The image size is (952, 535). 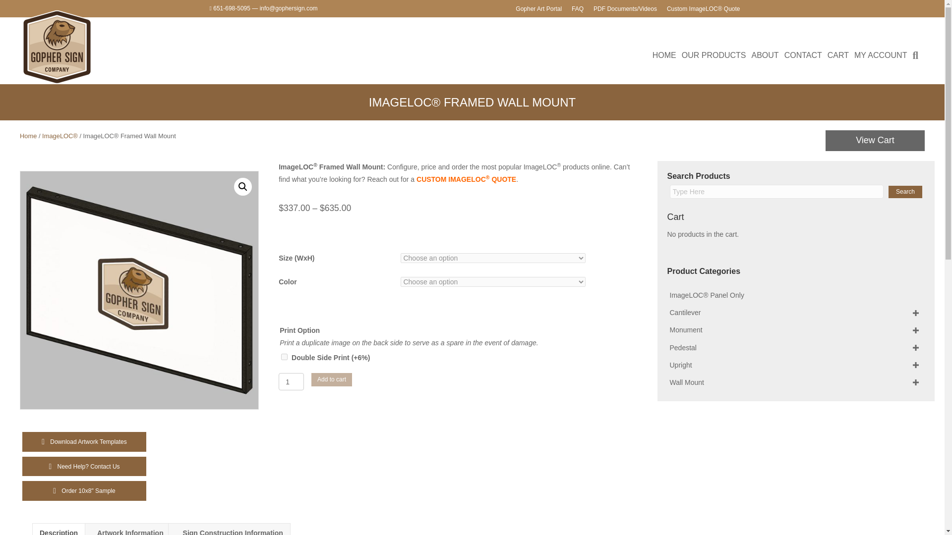 I want to click on FAQ, so click(x=577, y=9).